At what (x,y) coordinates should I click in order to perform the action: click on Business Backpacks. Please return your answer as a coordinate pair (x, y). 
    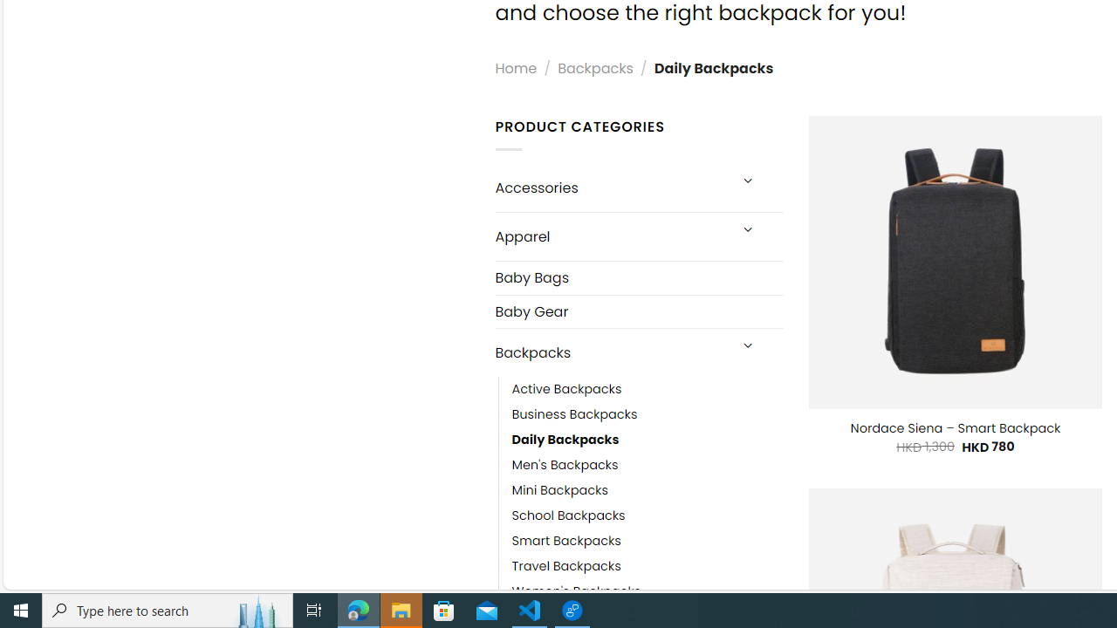
    Looking at the image, I should click on (574, 415).